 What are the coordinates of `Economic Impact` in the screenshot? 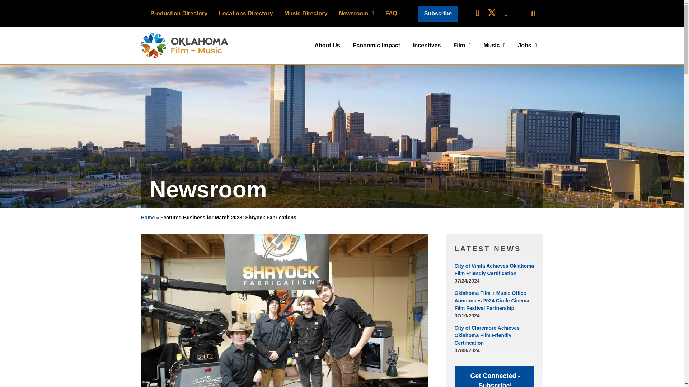 It's located at (376, 45).